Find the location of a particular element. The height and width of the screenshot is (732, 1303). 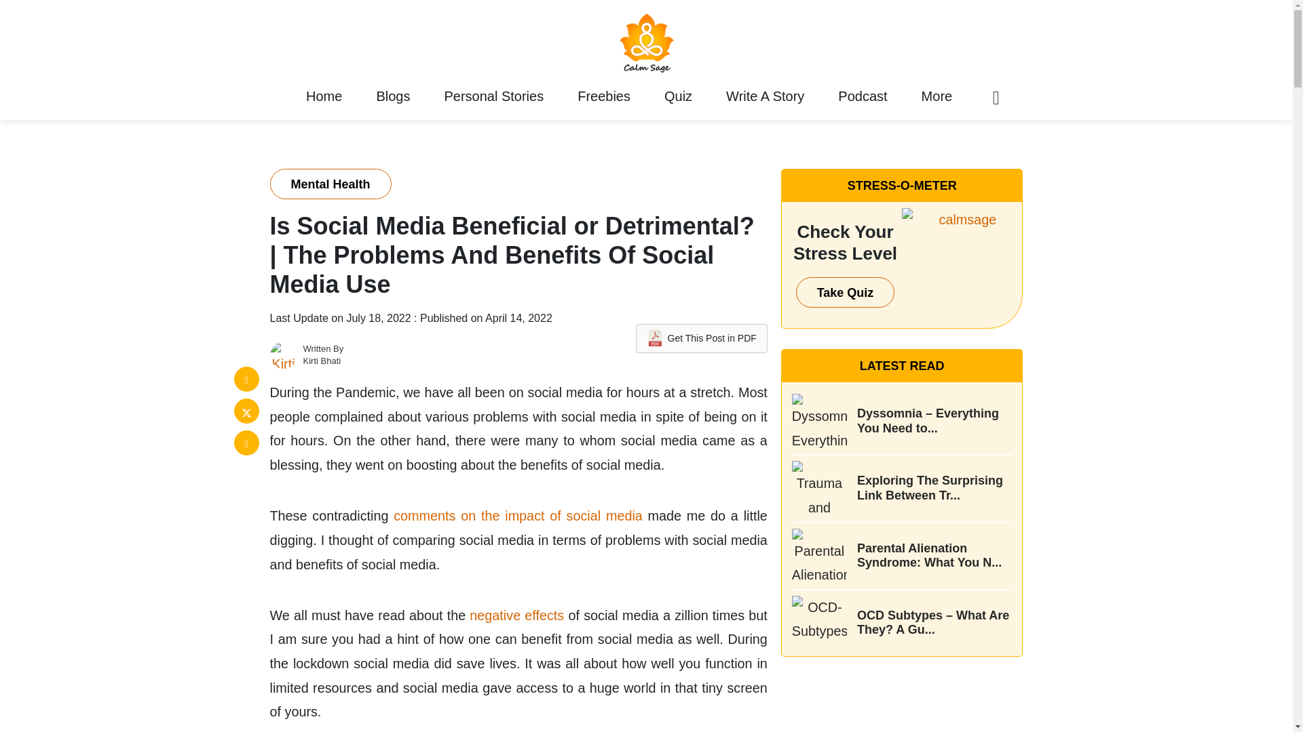

Mental Health is located at coordinates (331, 184).